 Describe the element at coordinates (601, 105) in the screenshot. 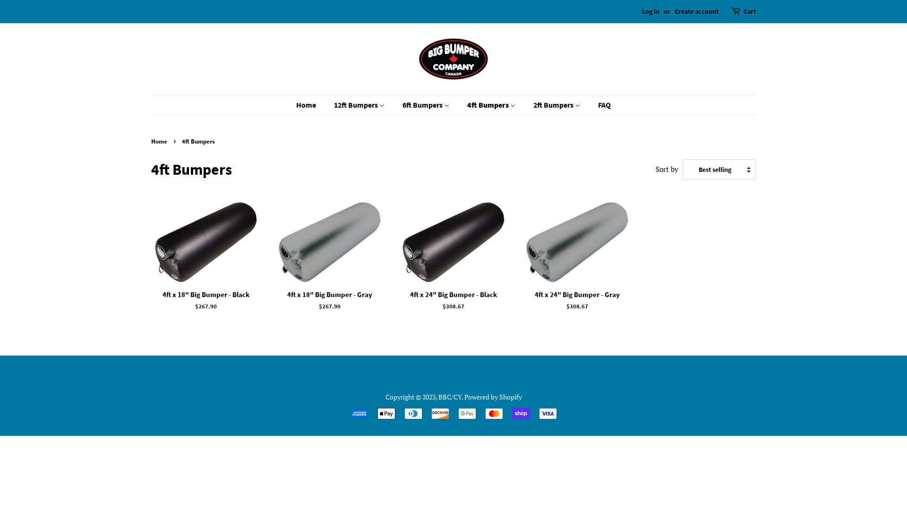

I see `FAQ` at that location.